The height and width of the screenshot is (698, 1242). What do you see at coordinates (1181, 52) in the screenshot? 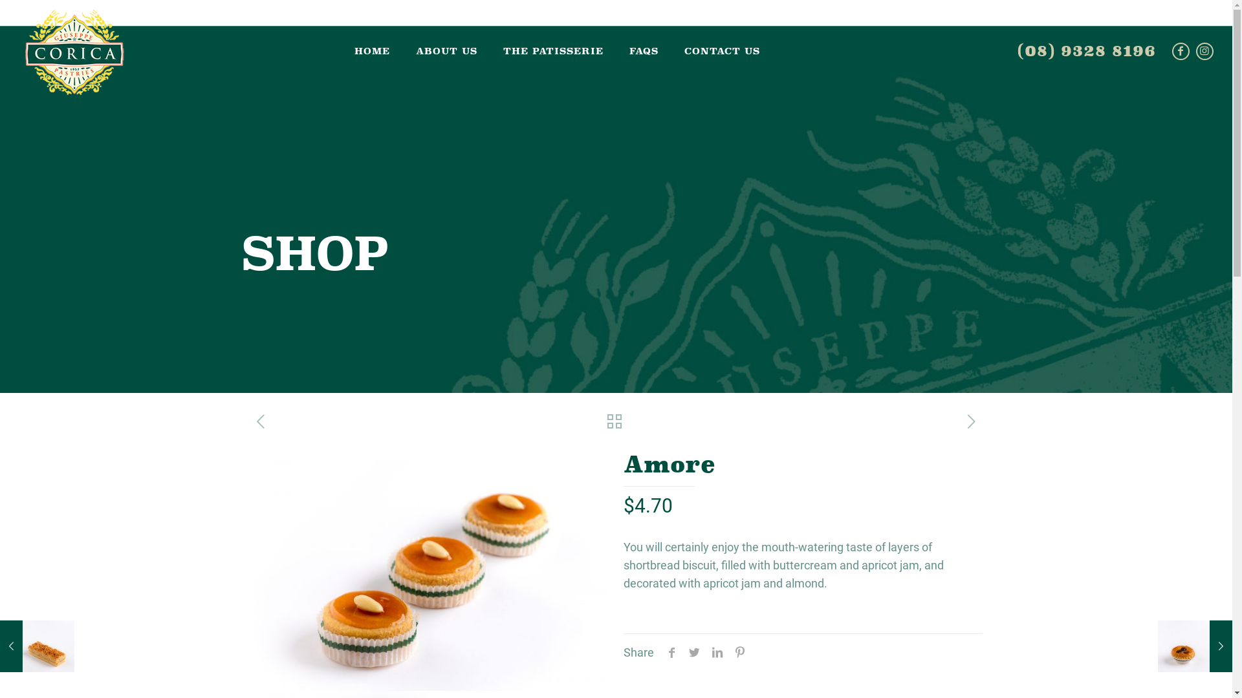
I see `Facebook` at bounding box center [1181, 52].